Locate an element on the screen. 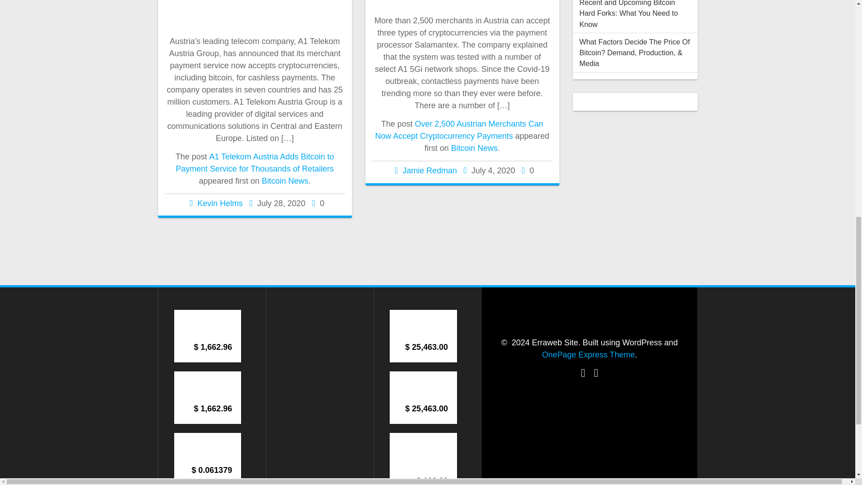 This screenshot has height=485, width=862. Posts by Jamie Redman is located at coordinates (429, 171).